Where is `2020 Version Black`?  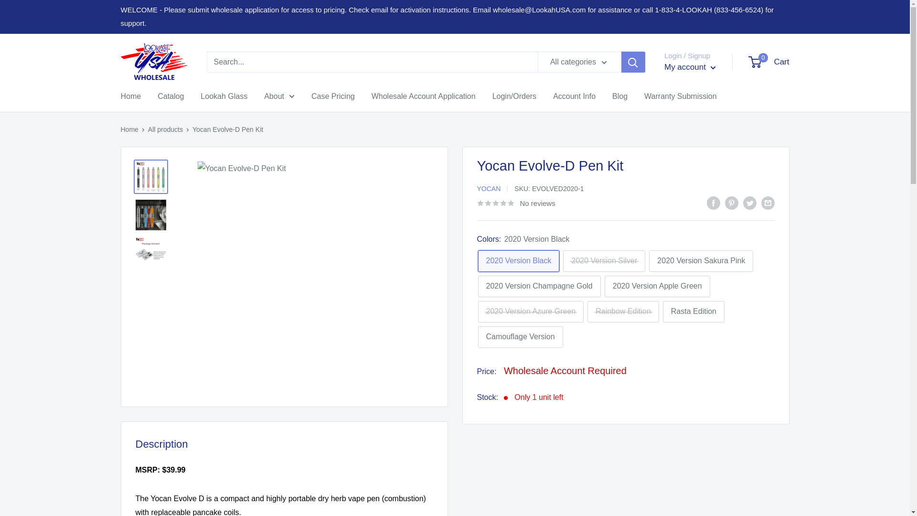
2020 Version Black is located at coordinates (520, 336).